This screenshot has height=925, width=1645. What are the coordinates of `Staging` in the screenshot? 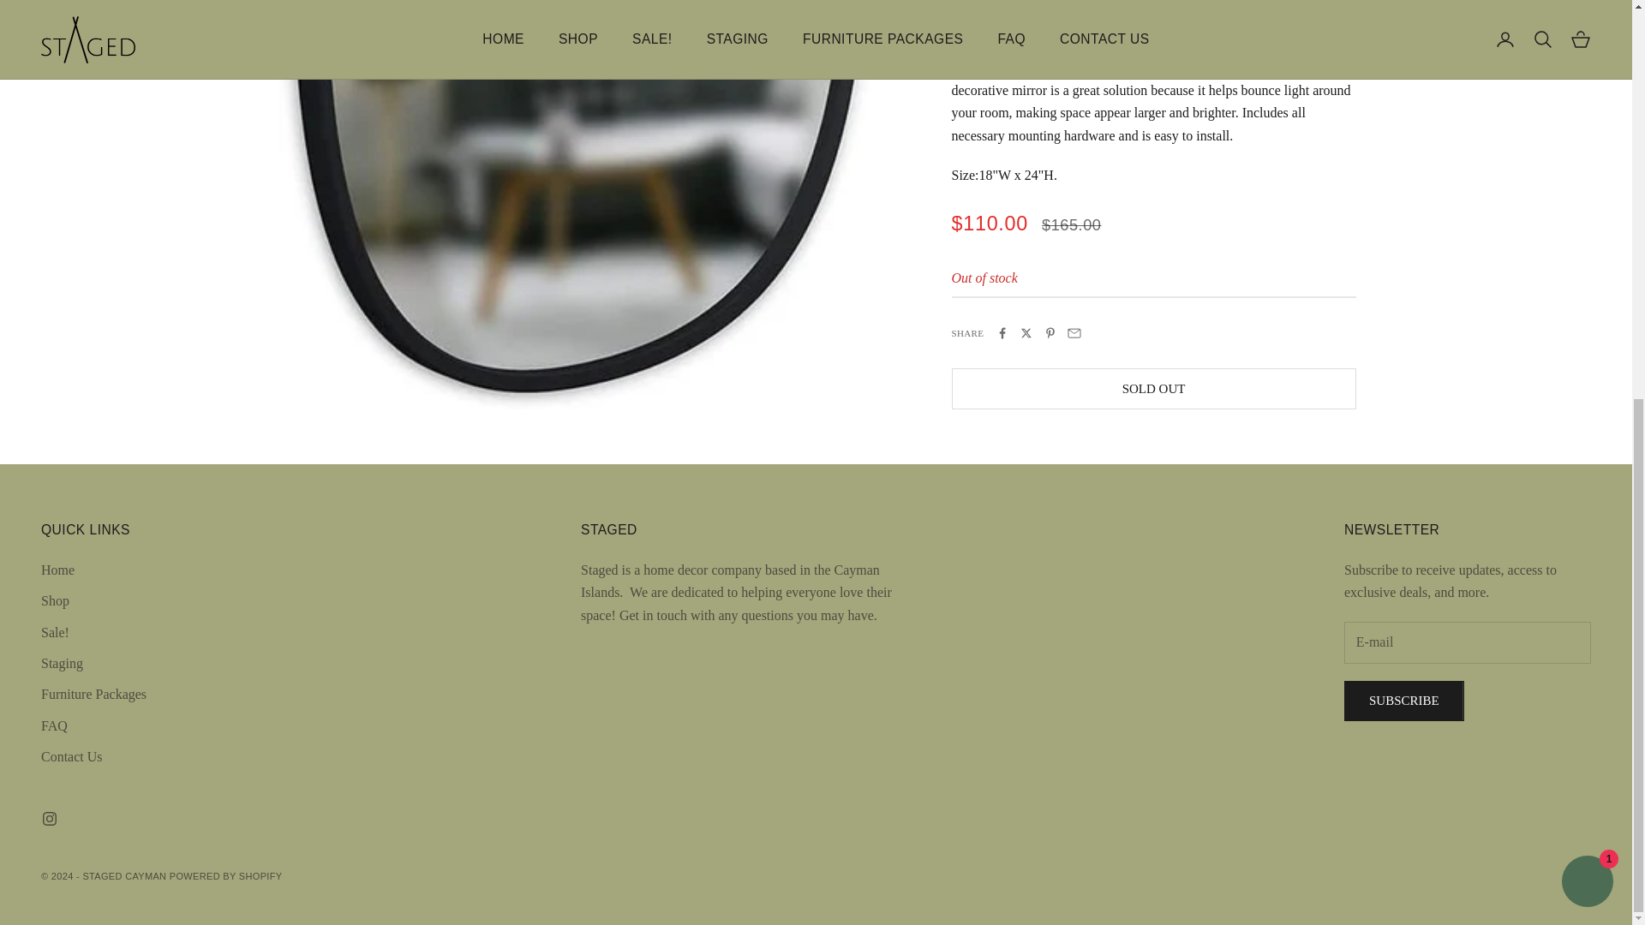 It's located at (62, 663).